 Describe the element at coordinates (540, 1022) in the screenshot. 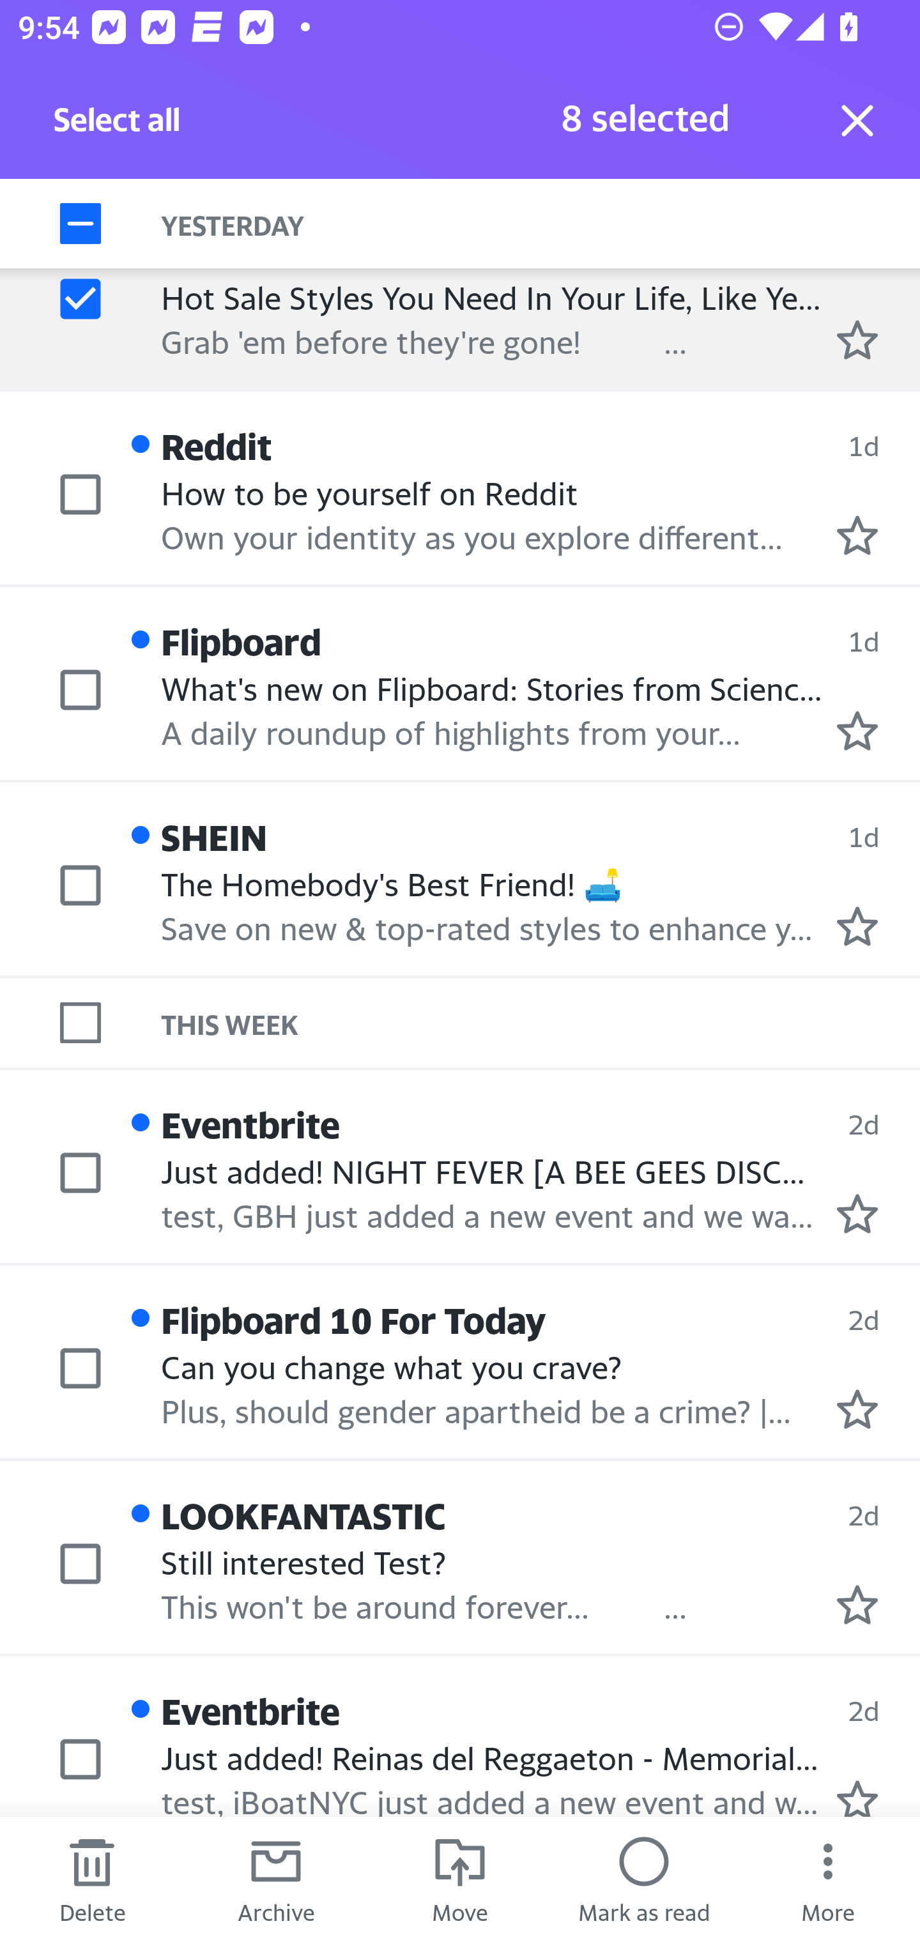

I see `THIS WEEK` at that location.